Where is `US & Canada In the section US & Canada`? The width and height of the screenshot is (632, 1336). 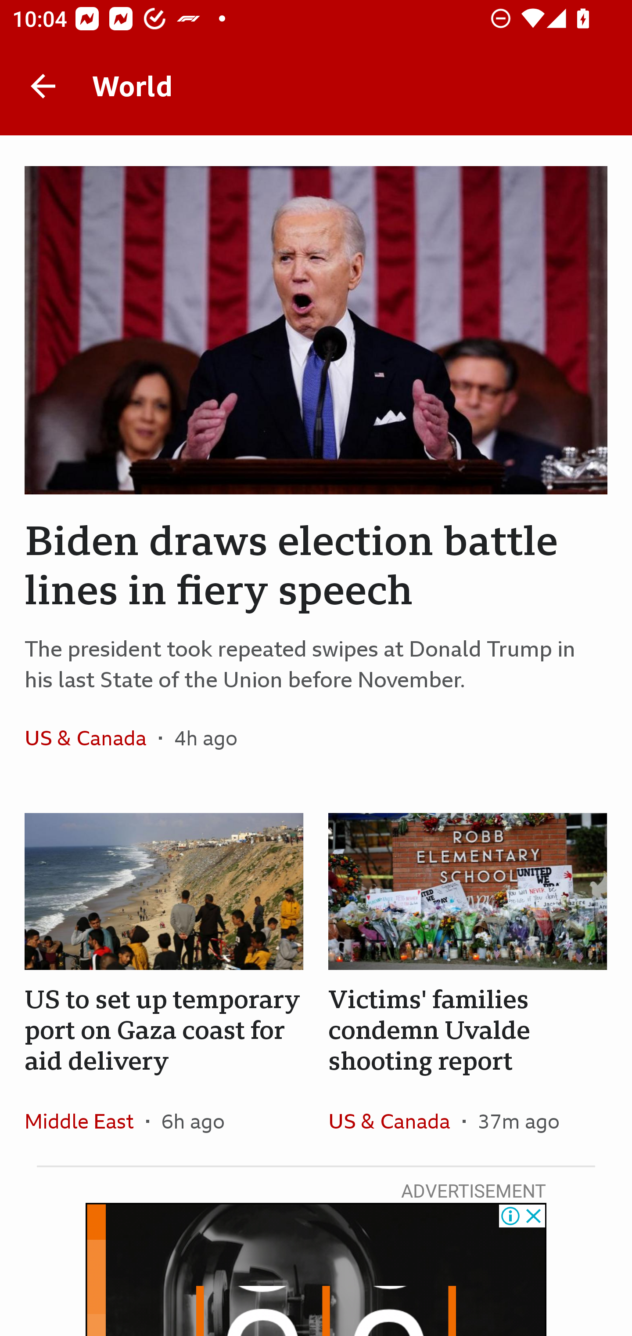
US & Canada In the section US & Canada is located at coordinates (91, 738).